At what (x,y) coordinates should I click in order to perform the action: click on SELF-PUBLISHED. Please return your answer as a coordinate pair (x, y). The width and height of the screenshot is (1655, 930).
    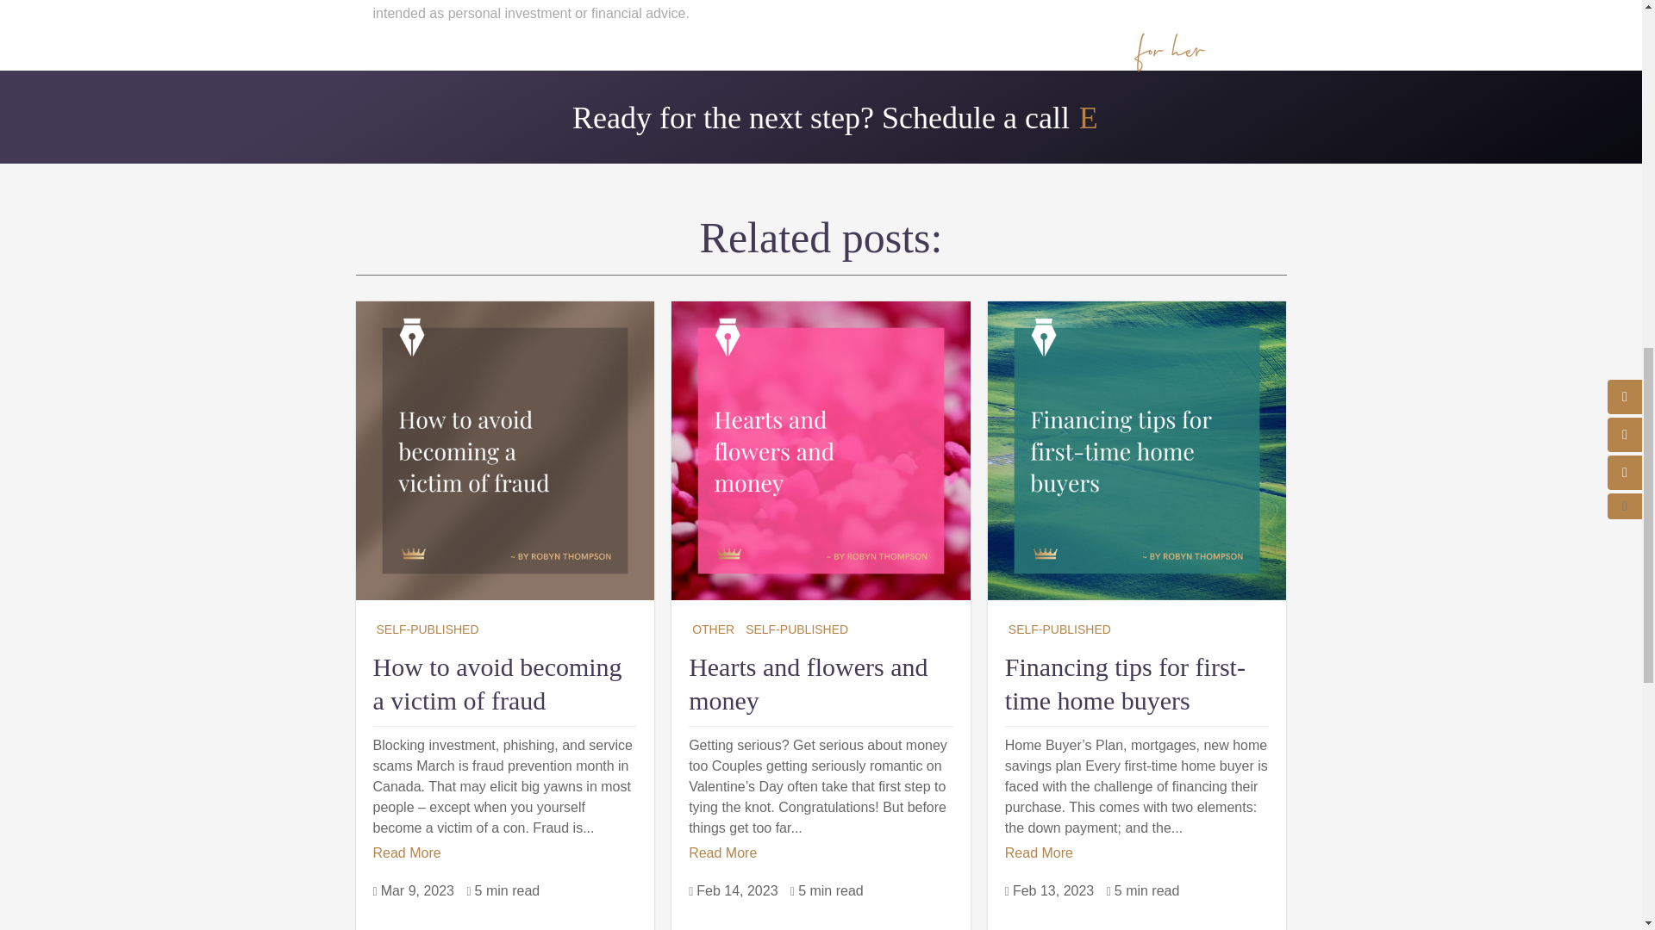
    Looking at the image, I should click on (796, 629).